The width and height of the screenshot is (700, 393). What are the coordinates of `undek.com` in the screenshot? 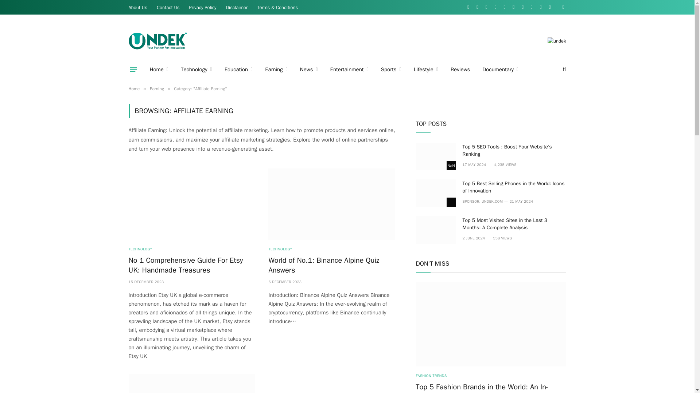 It's located at (157, 41).